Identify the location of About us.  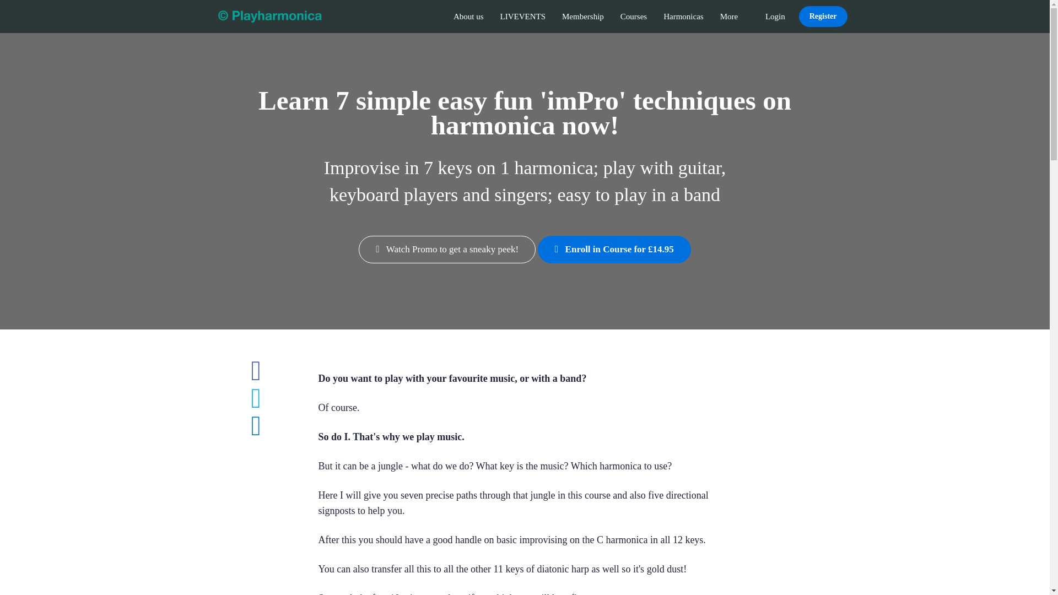
(468, 17).